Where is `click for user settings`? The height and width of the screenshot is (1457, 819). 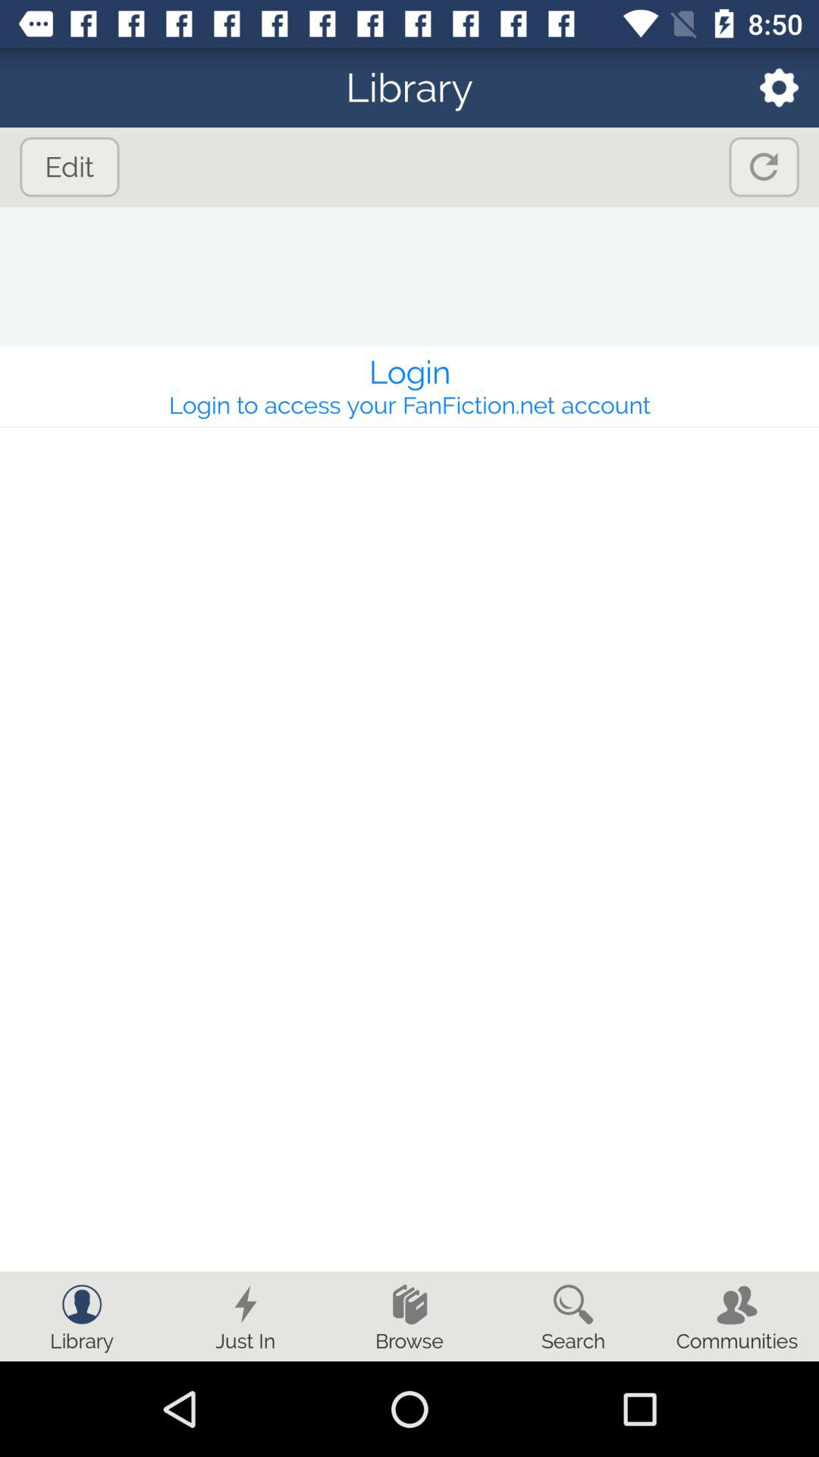
click for user settings is located at coordinates (769, 88).